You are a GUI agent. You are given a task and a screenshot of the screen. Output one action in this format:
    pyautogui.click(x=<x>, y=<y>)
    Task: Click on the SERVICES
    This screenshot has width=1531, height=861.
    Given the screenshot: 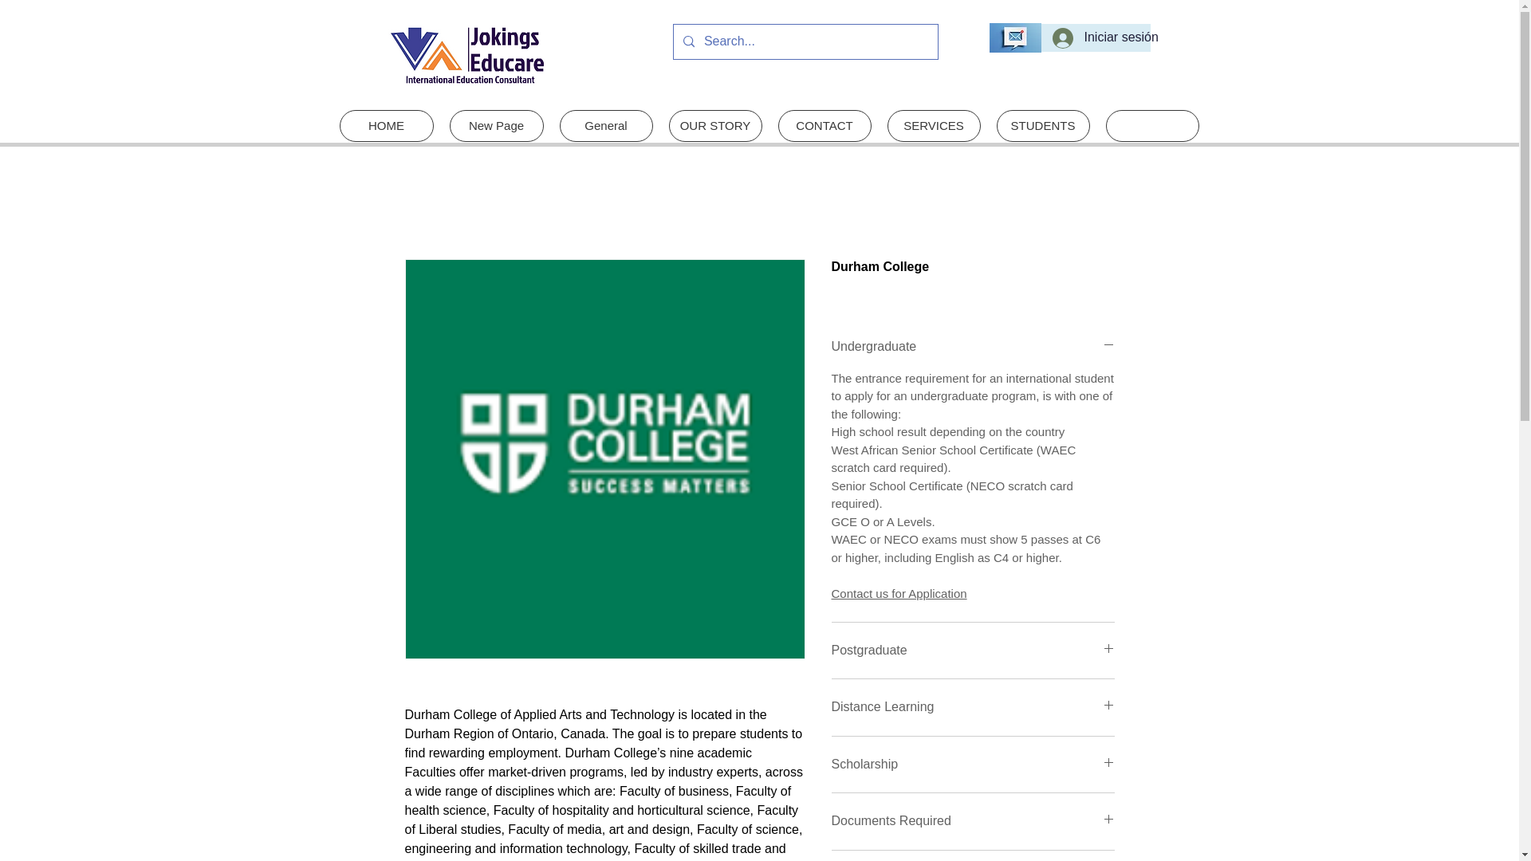 What is the action you would take?
    pyautogui.click(x=933, y=126)
    